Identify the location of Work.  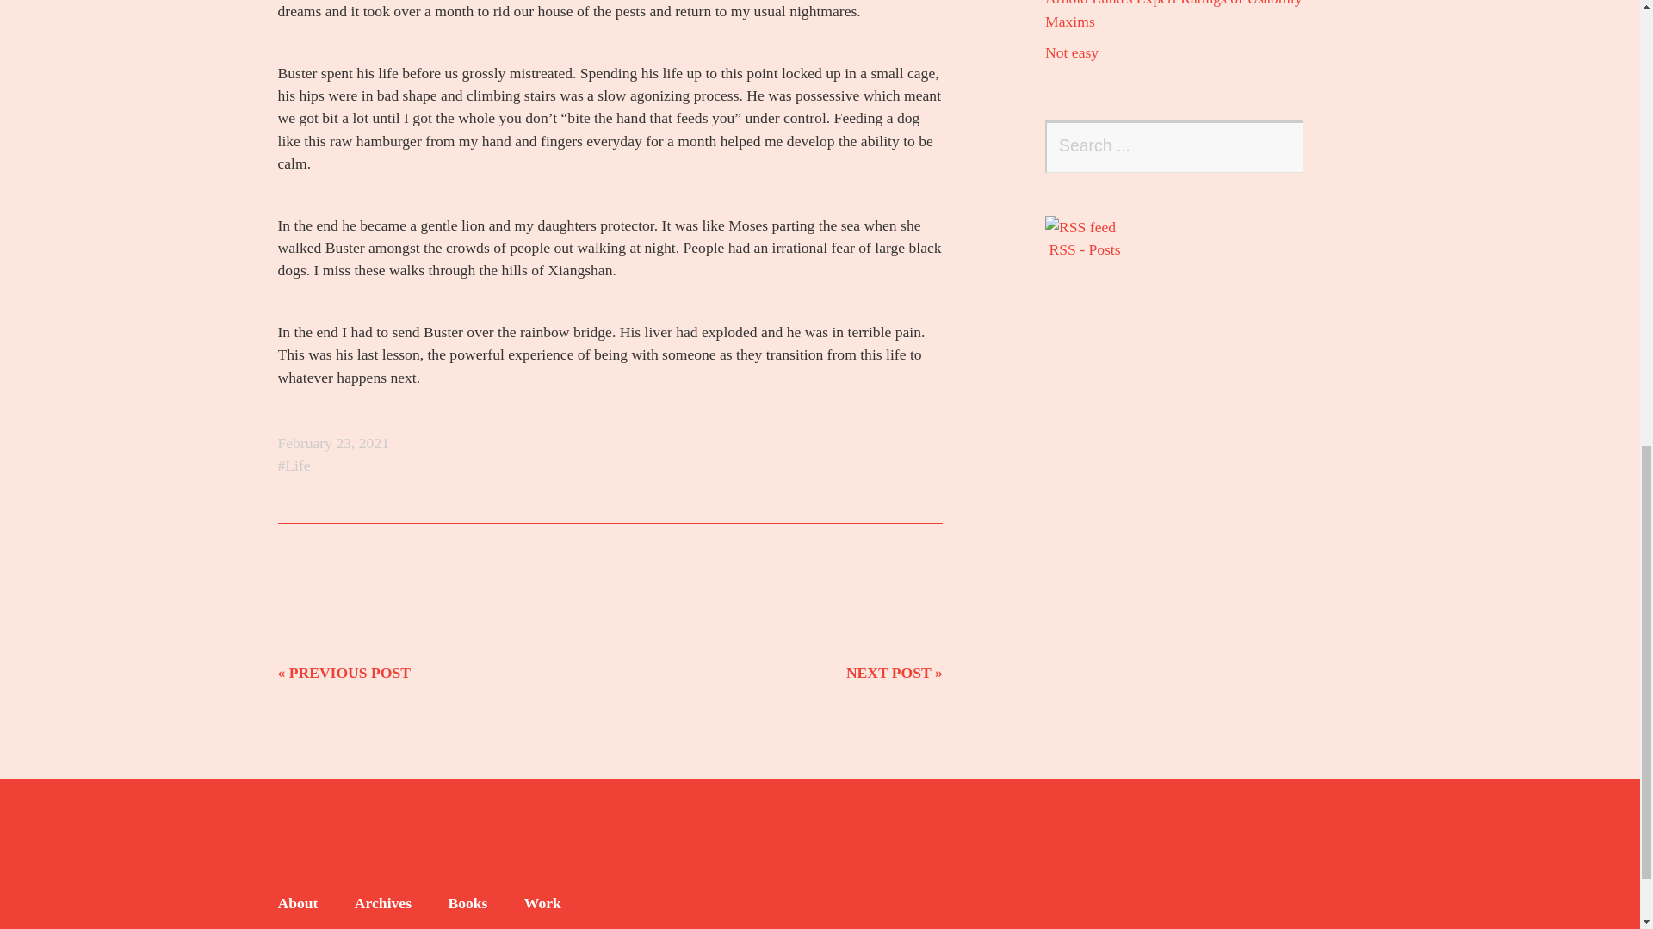
(542, 903).